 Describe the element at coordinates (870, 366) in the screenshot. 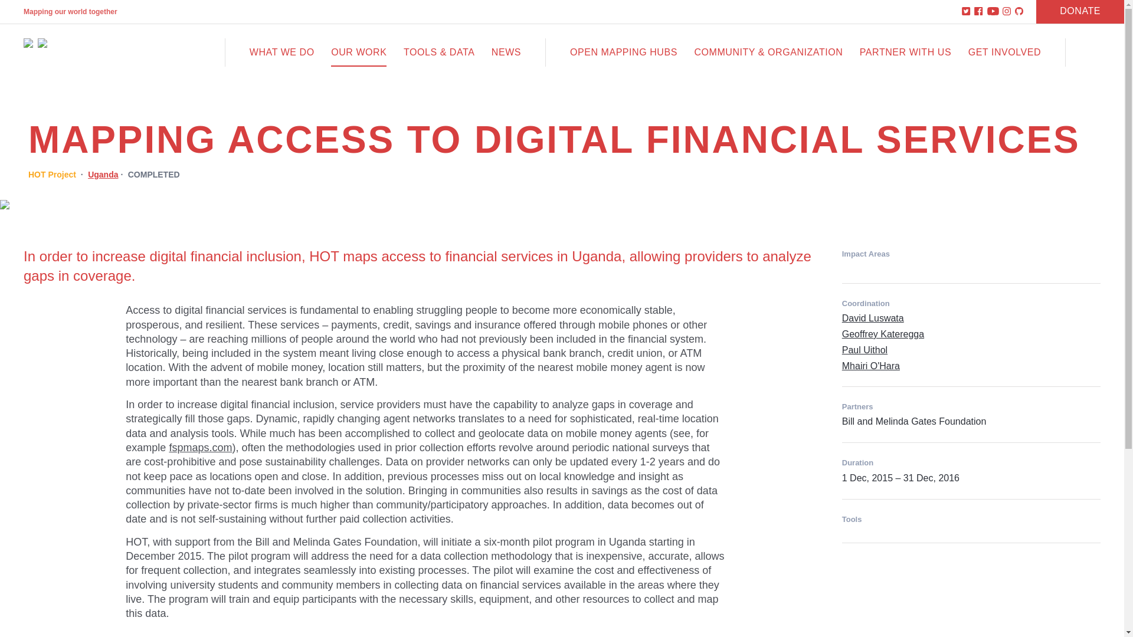

I see `Mhairi O'Hara` at that location.